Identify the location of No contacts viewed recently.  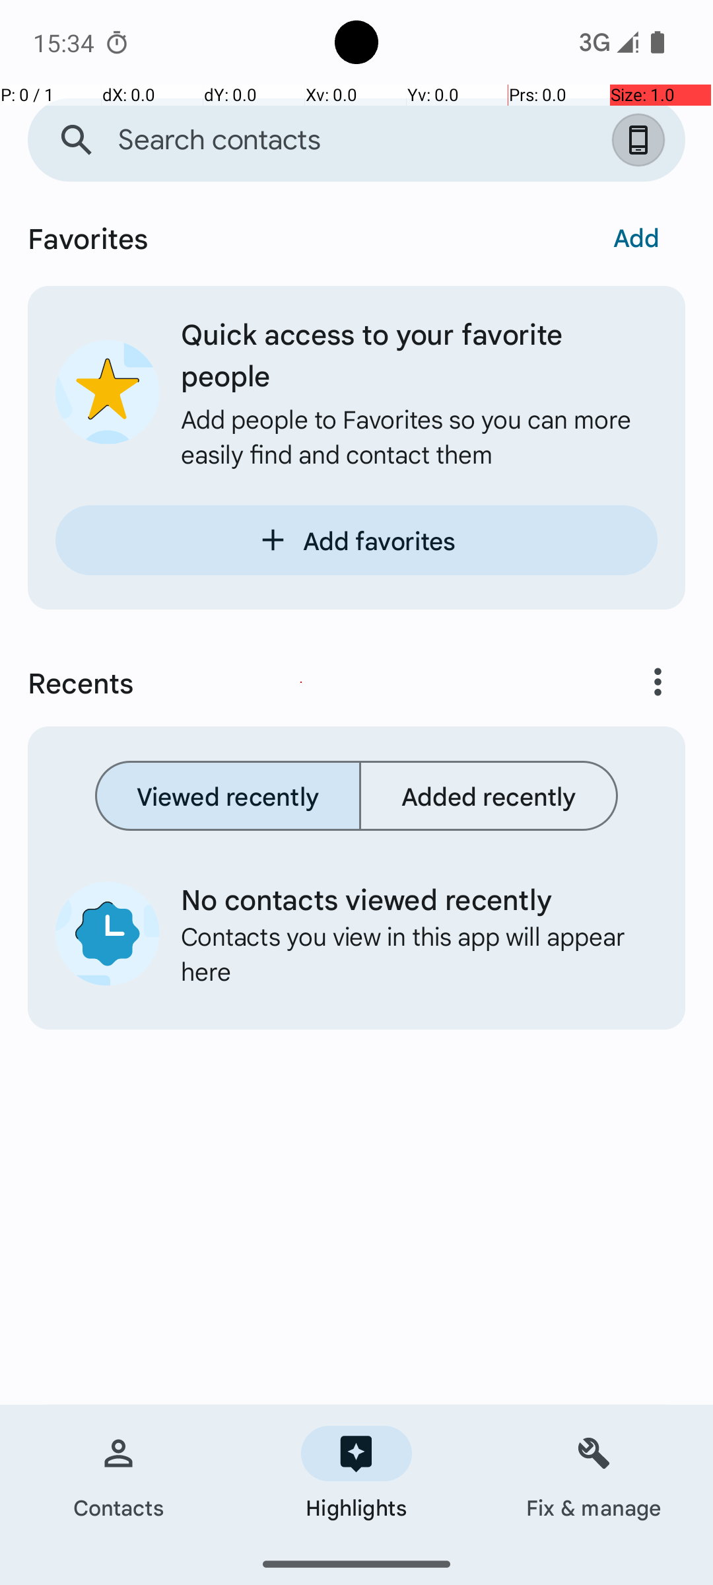
(409, 899).